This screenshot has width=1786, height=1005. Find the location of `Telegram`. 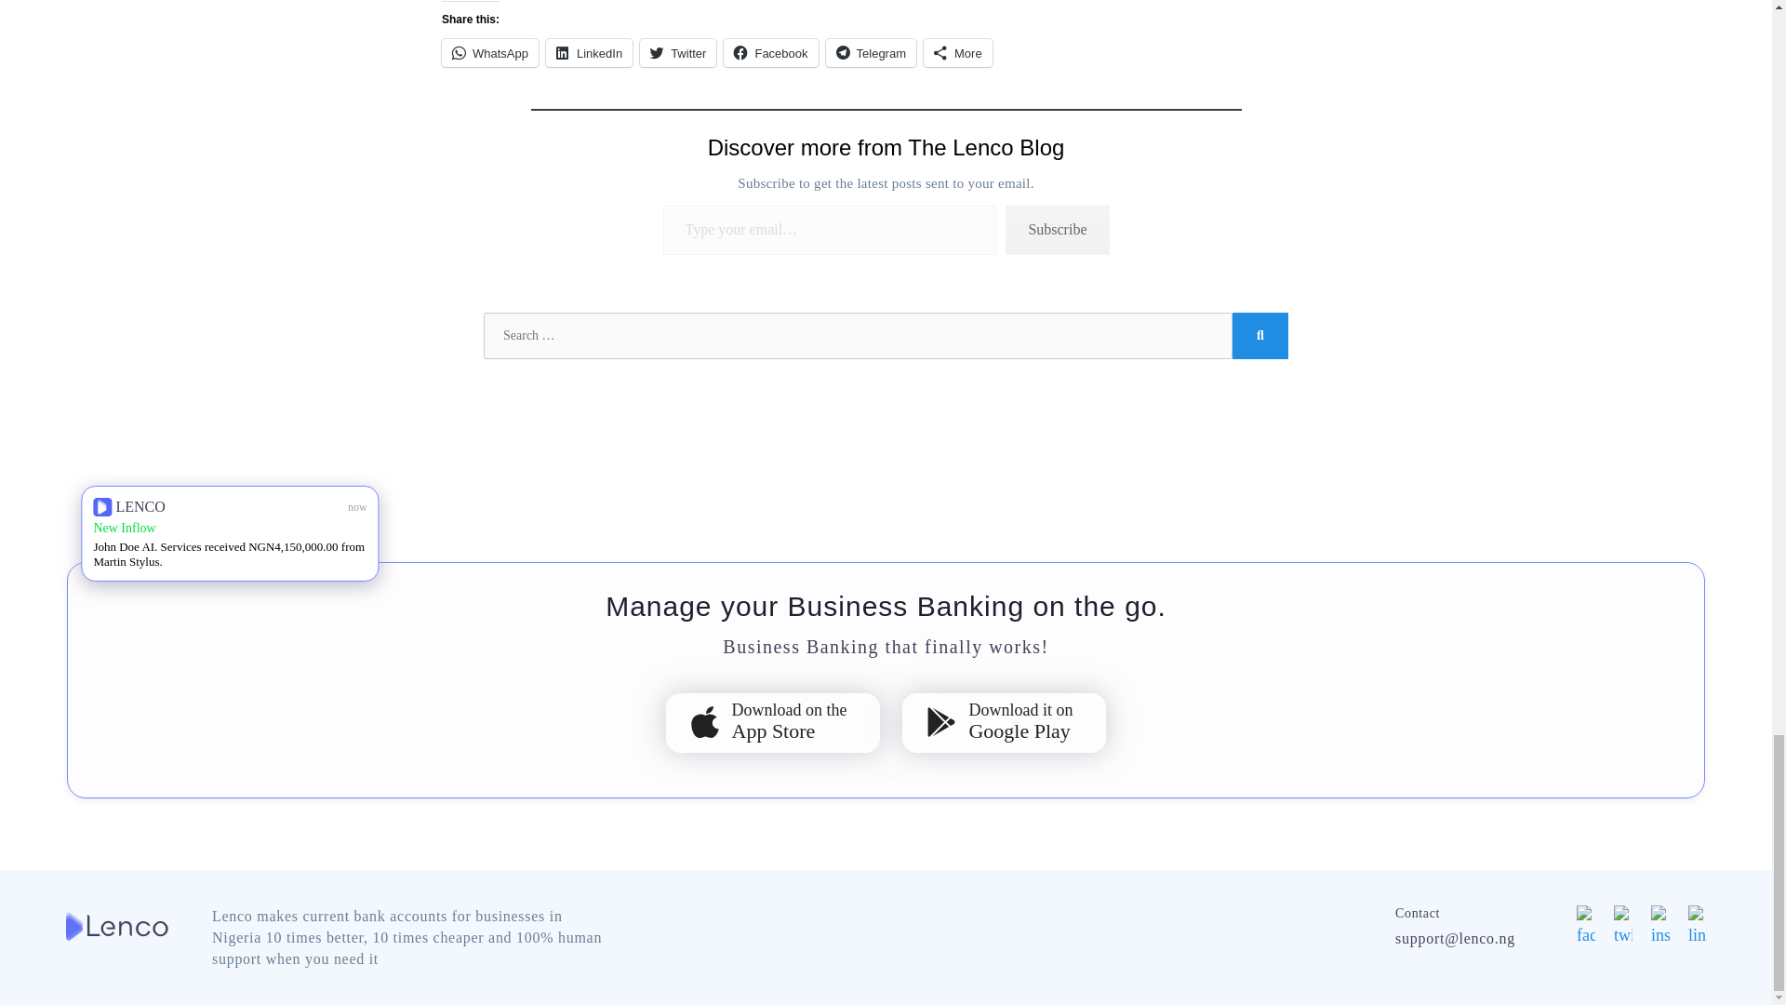

Telegram is located at coordinates (871, 53).